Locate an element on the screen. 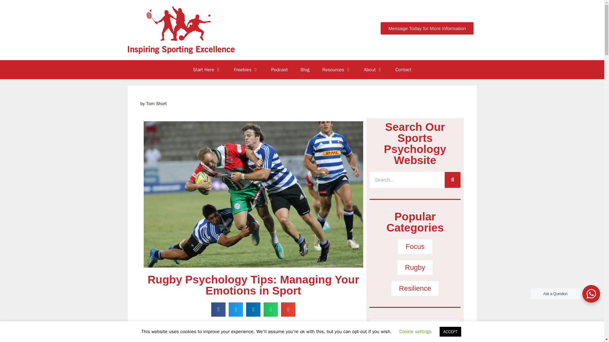 The height and width of the screenshot is (342, 609). Message Today for More Information is located at coordinates (427, 28).